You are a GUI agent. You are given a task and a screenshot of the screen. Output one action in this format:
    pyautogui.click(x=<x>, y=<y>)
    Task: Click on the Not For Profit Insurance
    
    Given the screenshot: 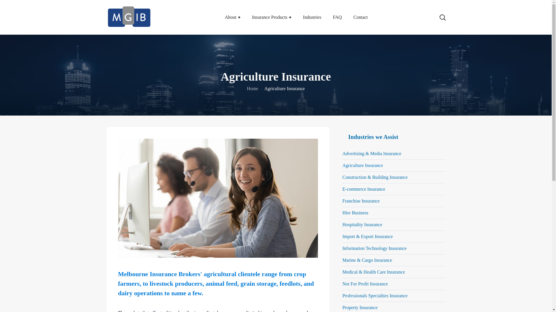 What is the action you would take?
    pyautogui.click(x=394, y=284)
    